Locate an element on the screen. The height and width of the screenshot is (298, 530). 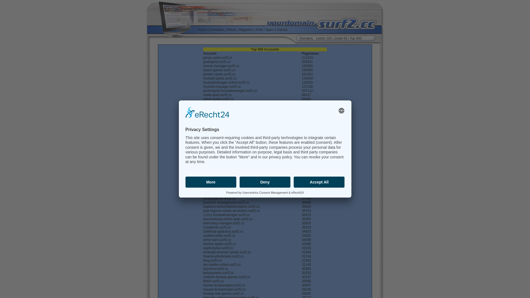
shakes-and-fidget-game.surf2.cc is located at coordinates (227, 153).